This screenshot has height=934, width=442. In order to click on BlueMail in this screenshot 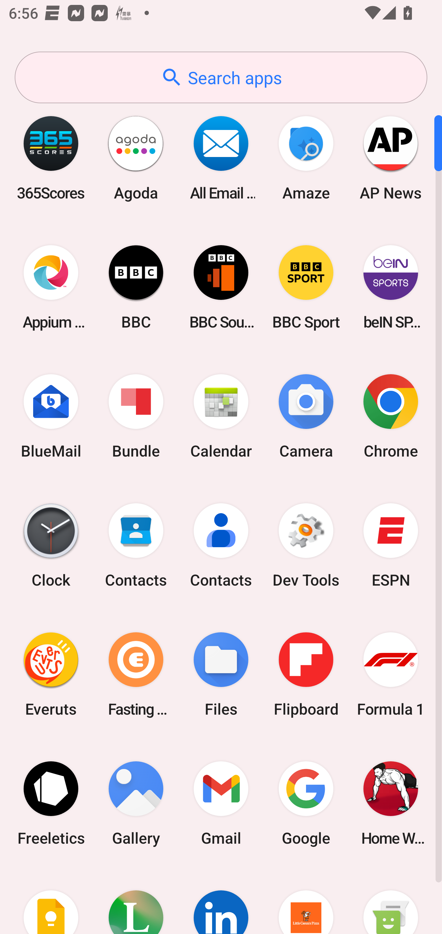, I will do `click(51, 417)`.